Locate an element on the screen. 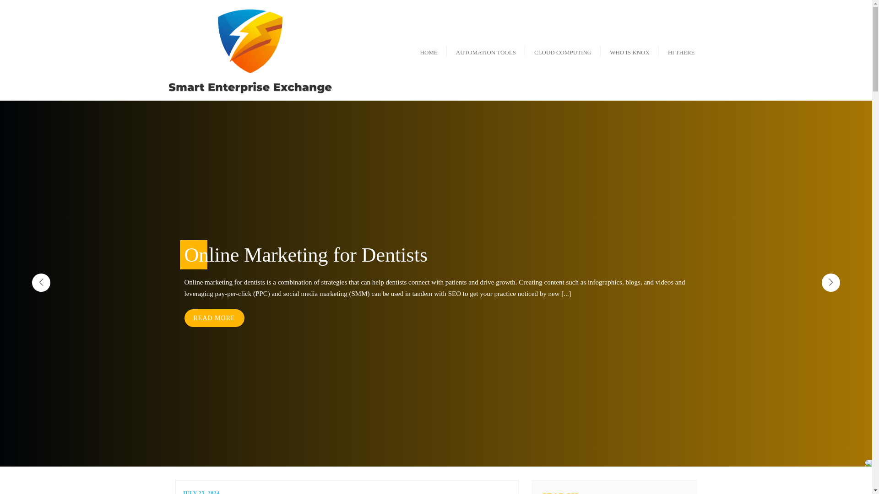 This screenshot has height=494, width=879. JULY 23, 2024 is located at coordinates (201, 492).